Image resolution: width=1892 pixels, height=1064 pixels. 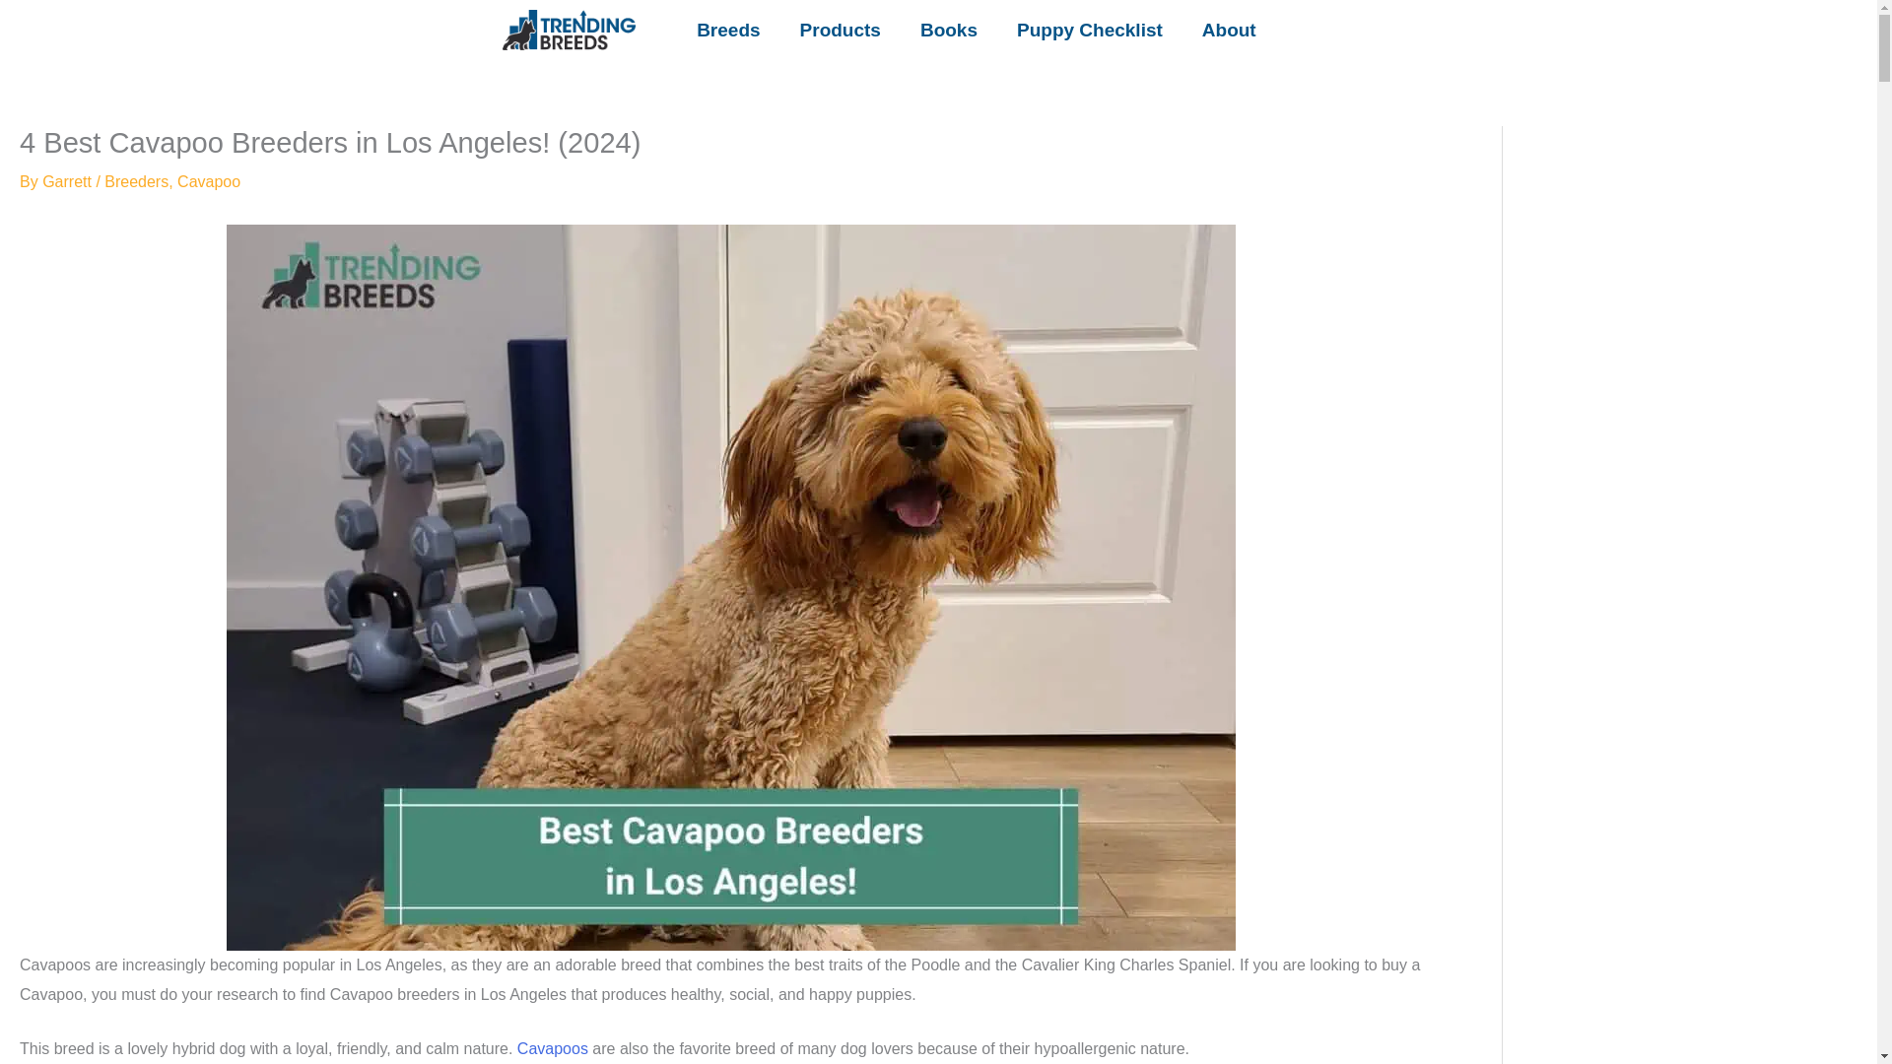 What do you see at coordinates (1090, 30) in the screenshot?
I see `Puppy Checklist` at bounding box center [1090, 30].